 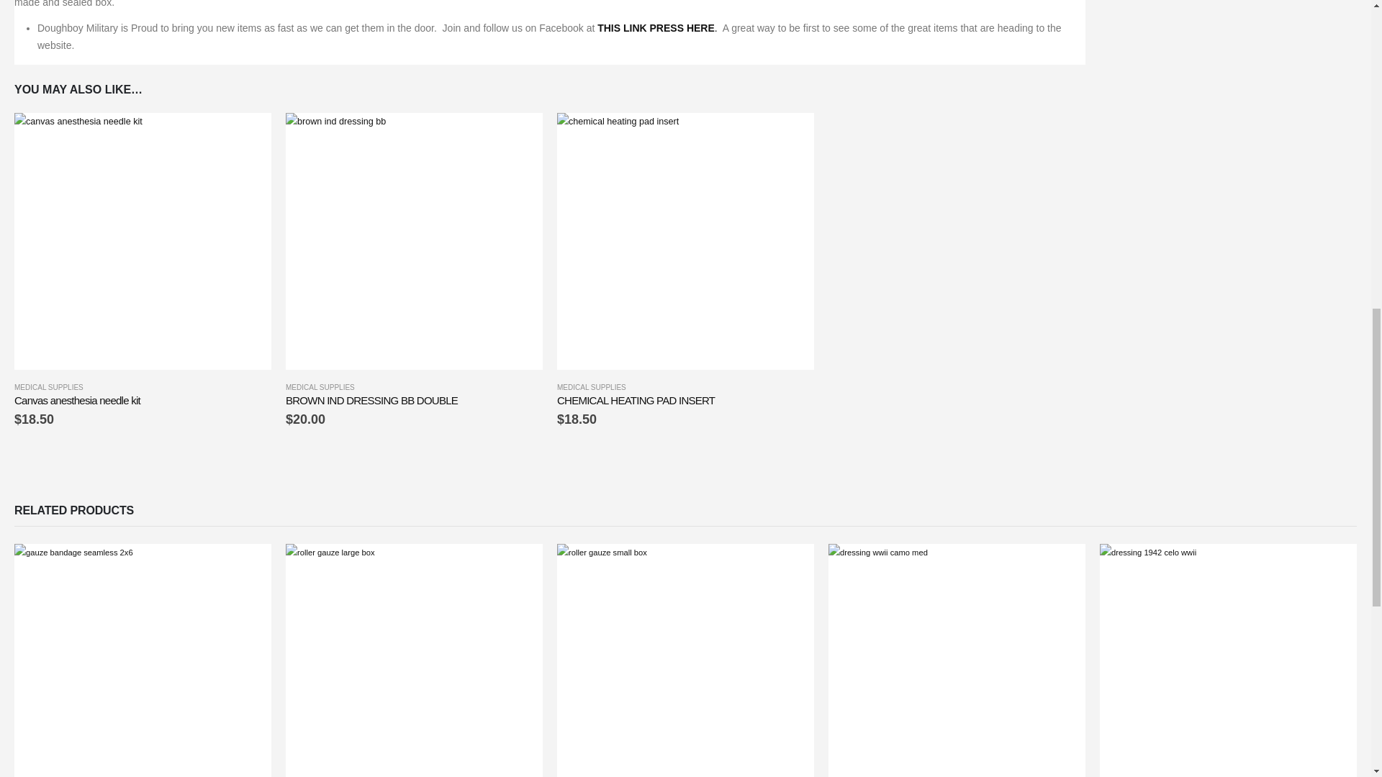 What do you see at coordinates (143, 400) in the screenshot?
I see `Canvas anesthesia needle kit` at bounding box center [143, 400].